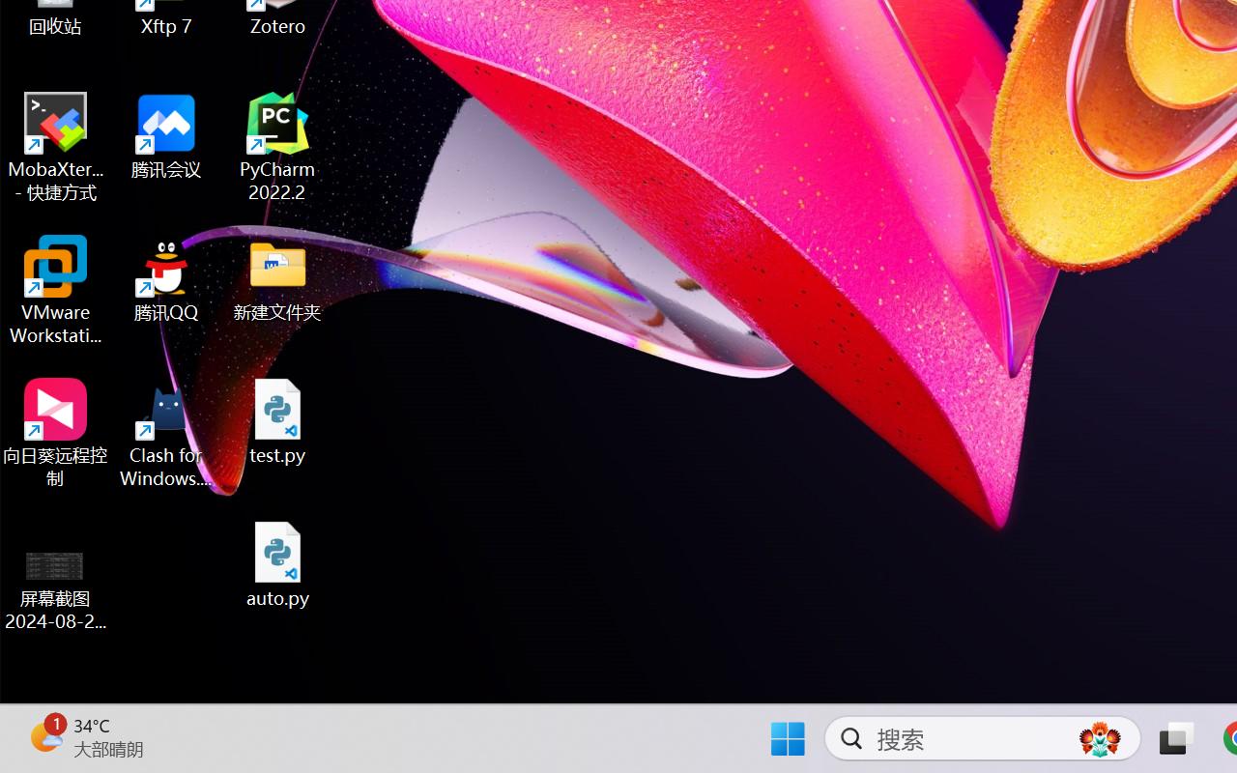 Image resolution: width=1237 pixels, height=773 pixels. Describe the element at coordinates (33, 682) in the screenshot. I see `remote` at that location.